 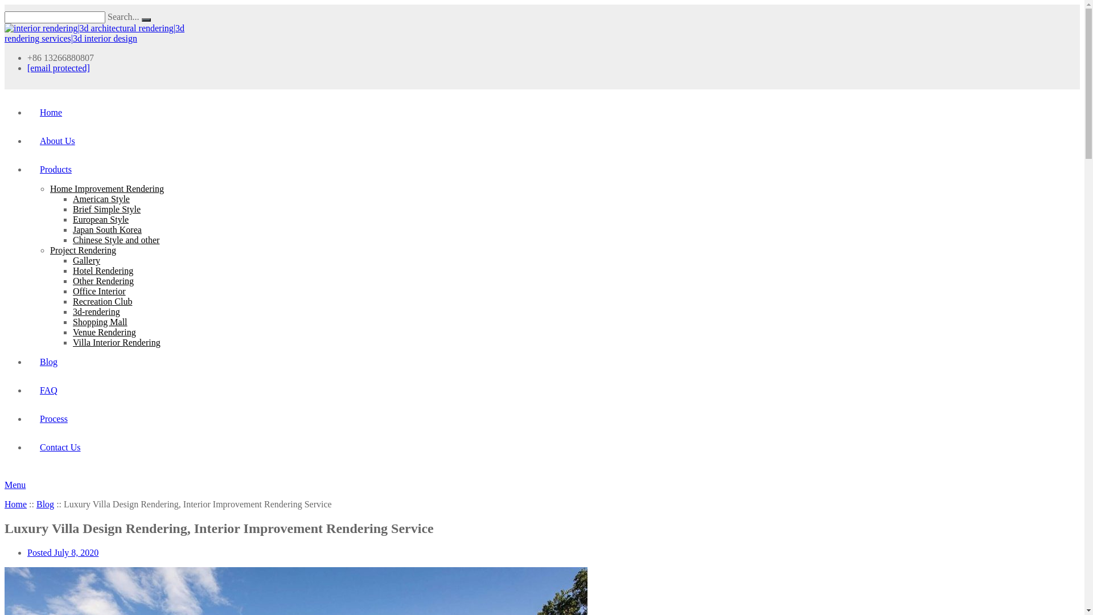 I want to click on Villa Interior Rendering, so click(x=117, y=343).